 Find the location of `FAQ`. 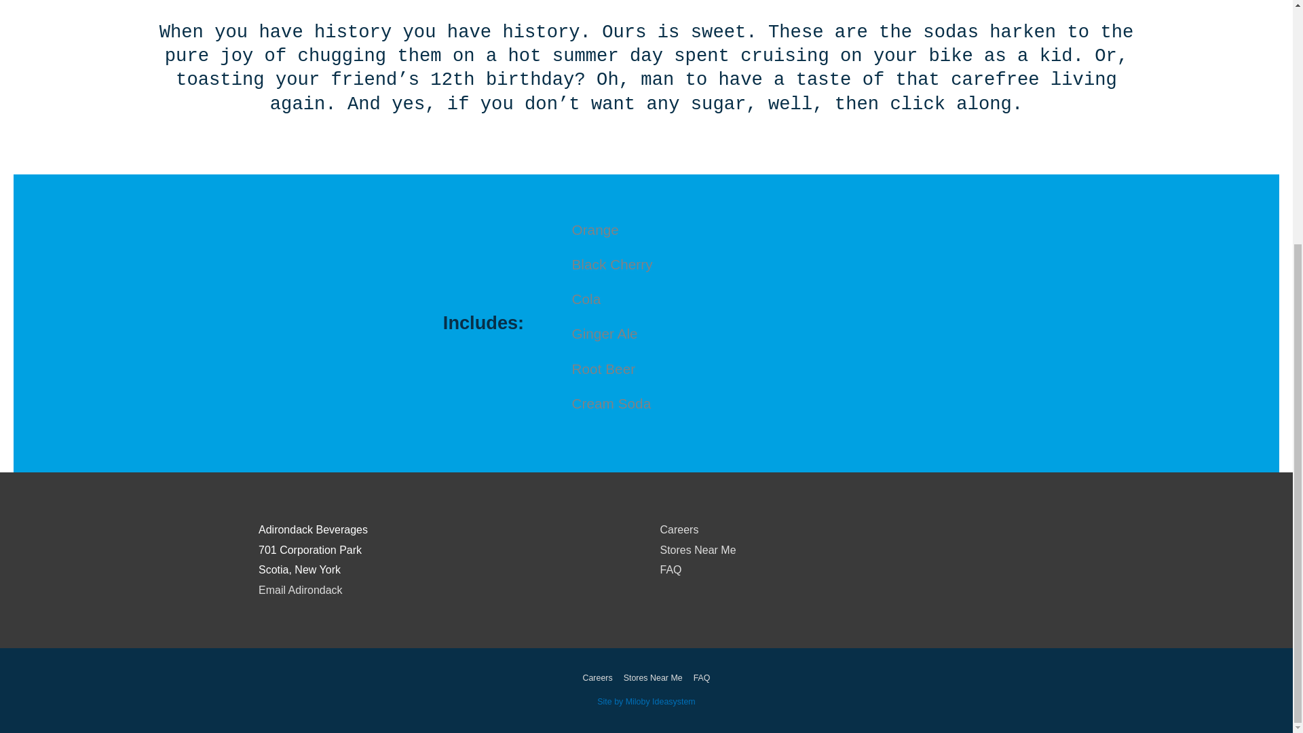

FAQ is located at coordinates (671, 569).